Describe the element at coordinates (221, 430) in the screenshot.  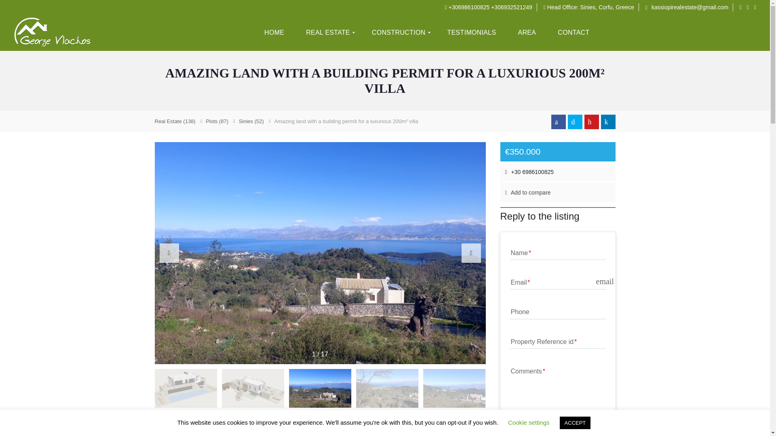
I see `Plots` at that location.